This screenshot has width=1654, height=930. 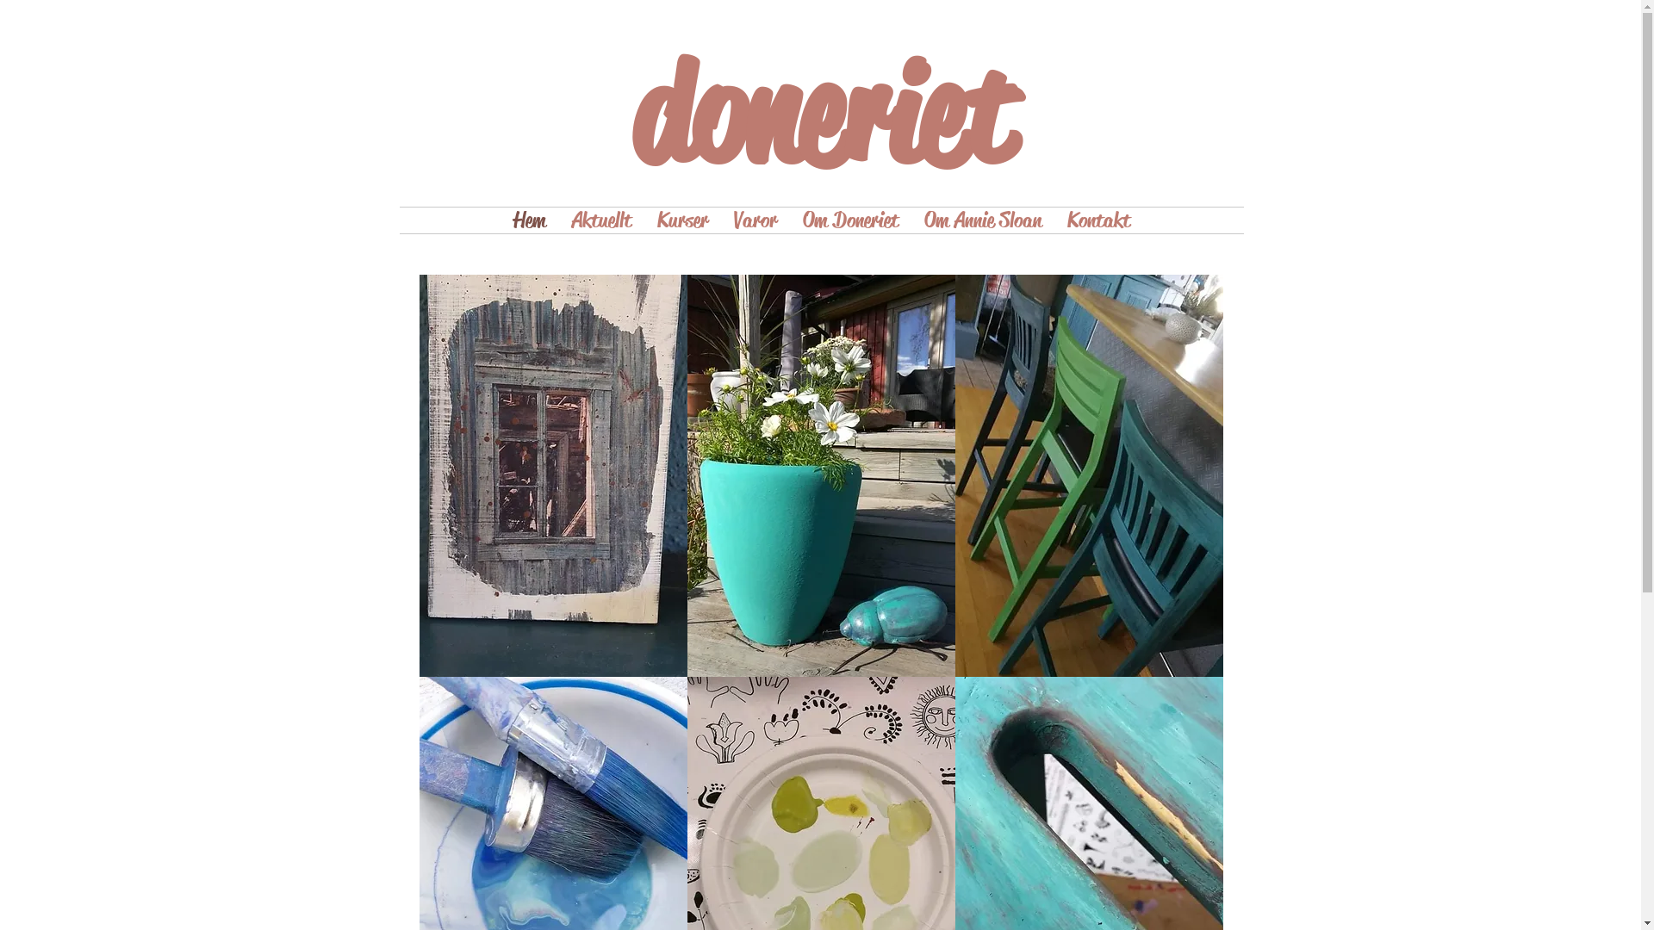 I want to click on Kurser, so click(x=682, y=220).